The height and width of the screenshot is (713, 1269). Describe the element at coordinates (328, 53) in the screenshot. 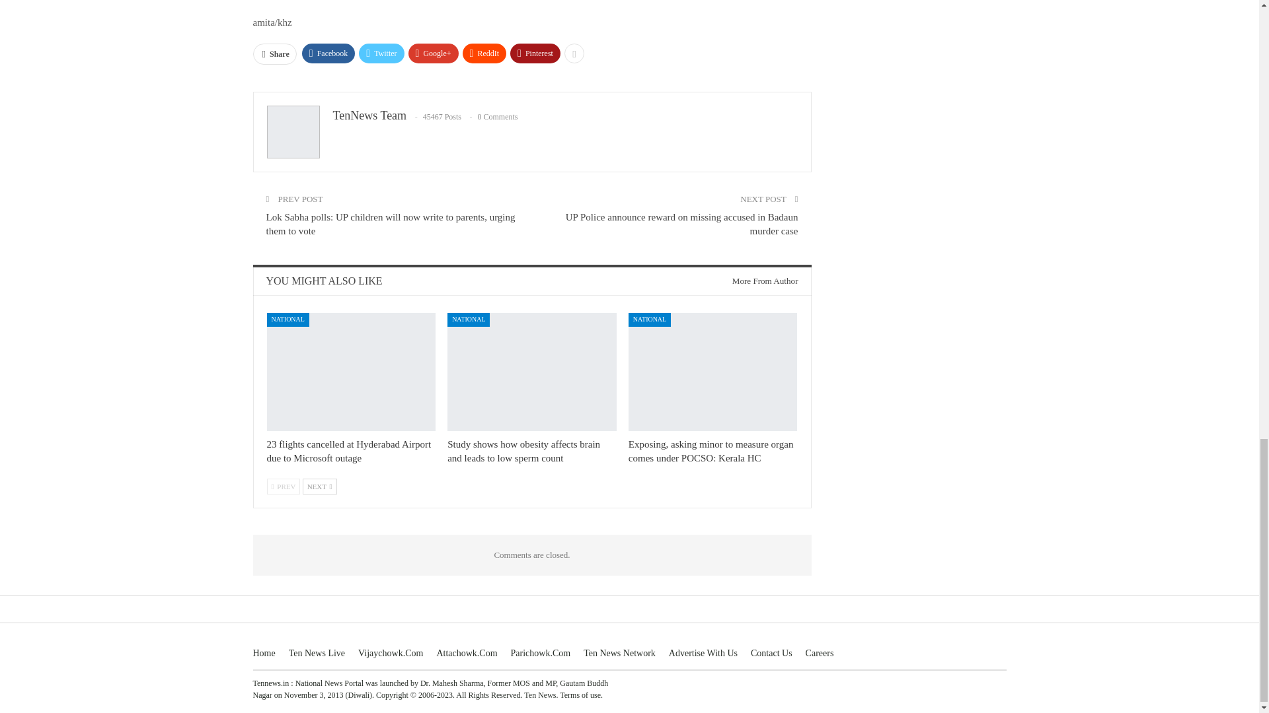

I see `Facebook` at that location.